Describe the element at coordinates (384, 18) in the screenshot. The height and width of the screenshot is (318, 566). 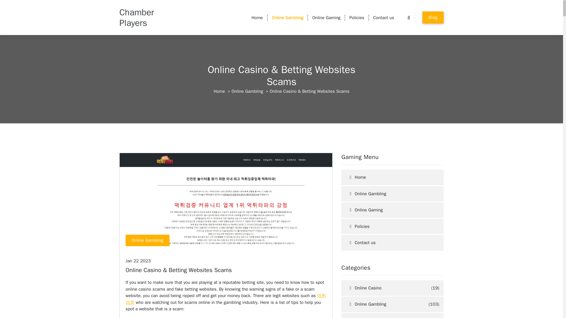
I see `Contact us` at that location.